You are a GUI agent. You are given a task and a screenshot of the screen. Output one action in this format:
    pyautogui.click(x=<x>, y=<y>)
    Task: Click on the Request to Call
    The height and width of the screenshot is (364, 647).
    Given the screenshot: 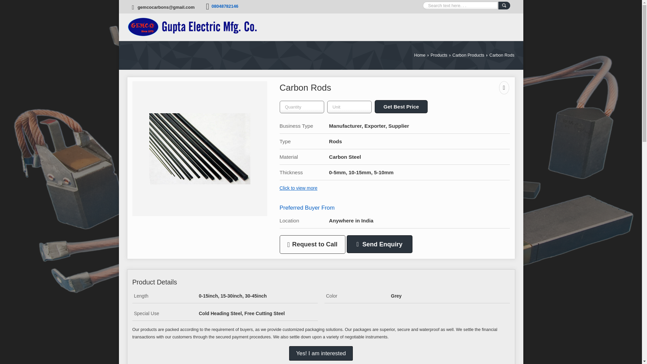 What is the action you would take?
    pyautogui.click(x=312, y=244)
    